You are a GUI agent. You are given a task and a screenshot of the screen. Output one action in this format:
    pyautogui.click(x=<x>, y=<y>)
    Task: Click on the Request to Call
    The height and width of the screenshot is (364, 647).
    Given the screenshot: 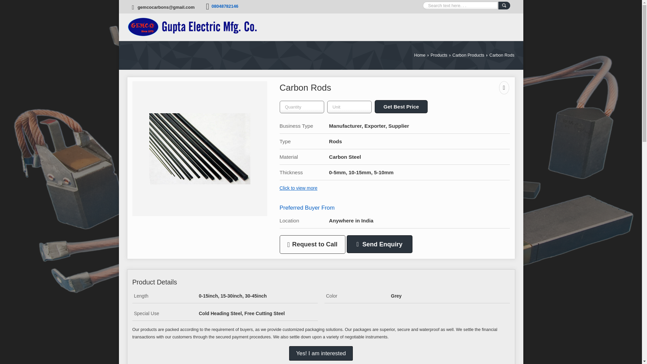 What is the action you would take?
    pyautogui.click(x=312, y=244)
    